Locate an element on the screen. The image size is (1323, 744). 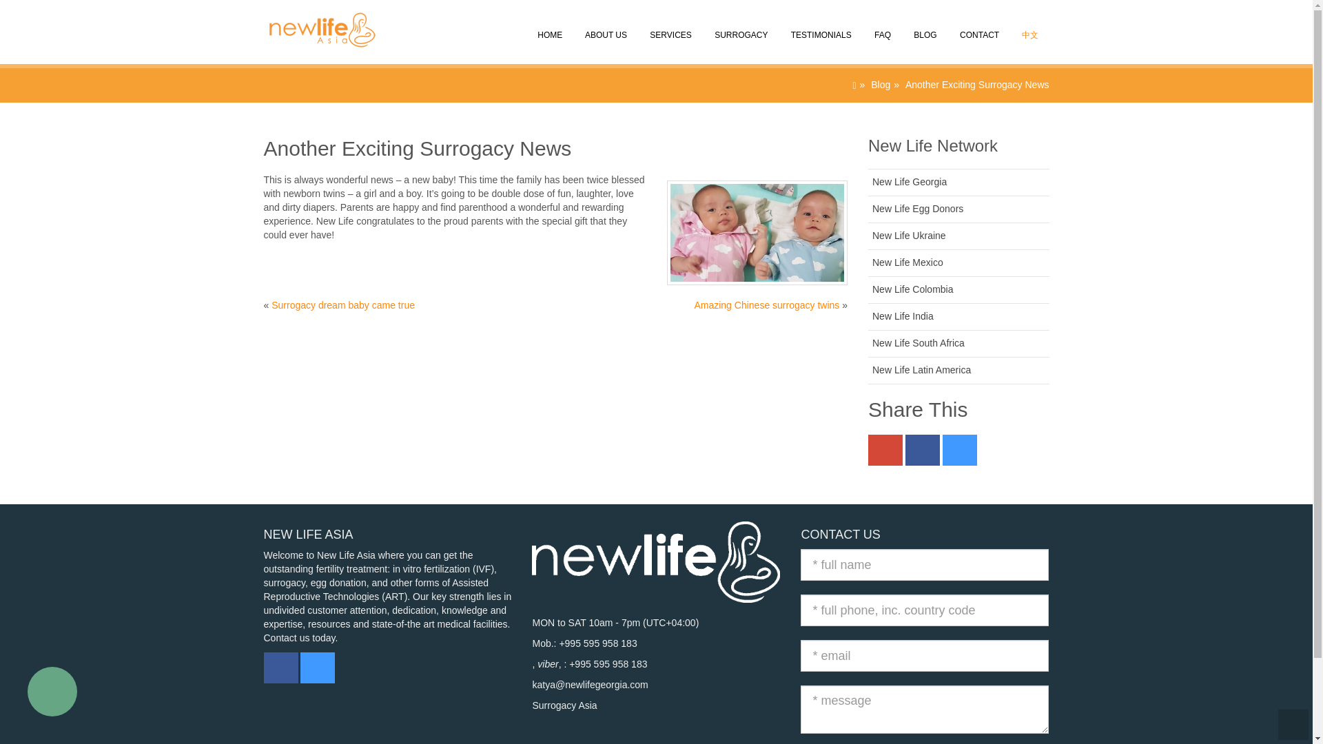
New Life Egg Donors is located at coordinates (917, 208).